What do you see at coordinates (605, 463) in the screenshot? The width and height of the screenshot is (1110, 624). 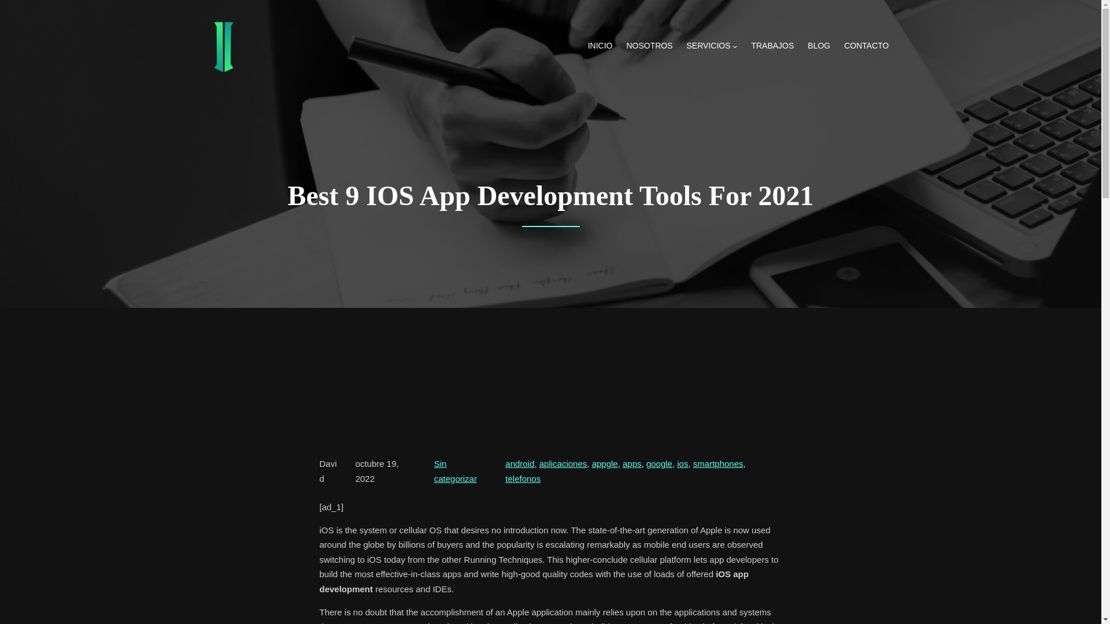 I see `appgle` at bounding box center [605, 463].